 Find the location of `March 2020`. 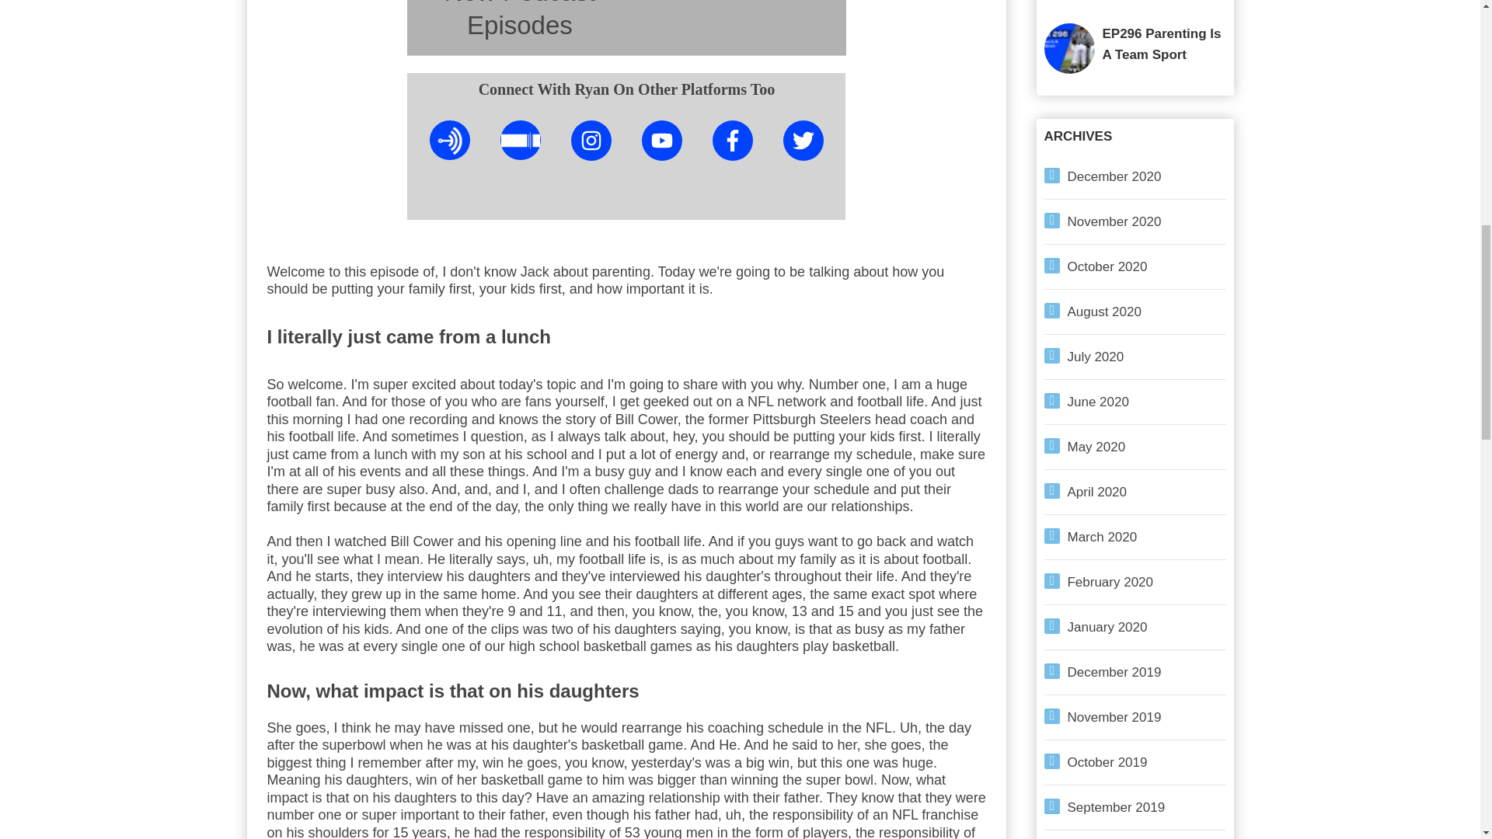

March 2020 is located at coordinates (1102, 536).